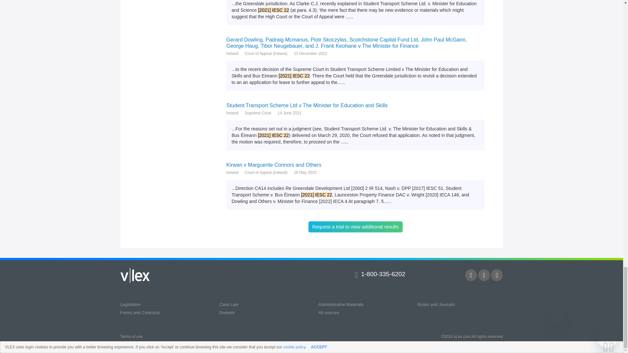  I want to click on Case Law, so click(228, 304).